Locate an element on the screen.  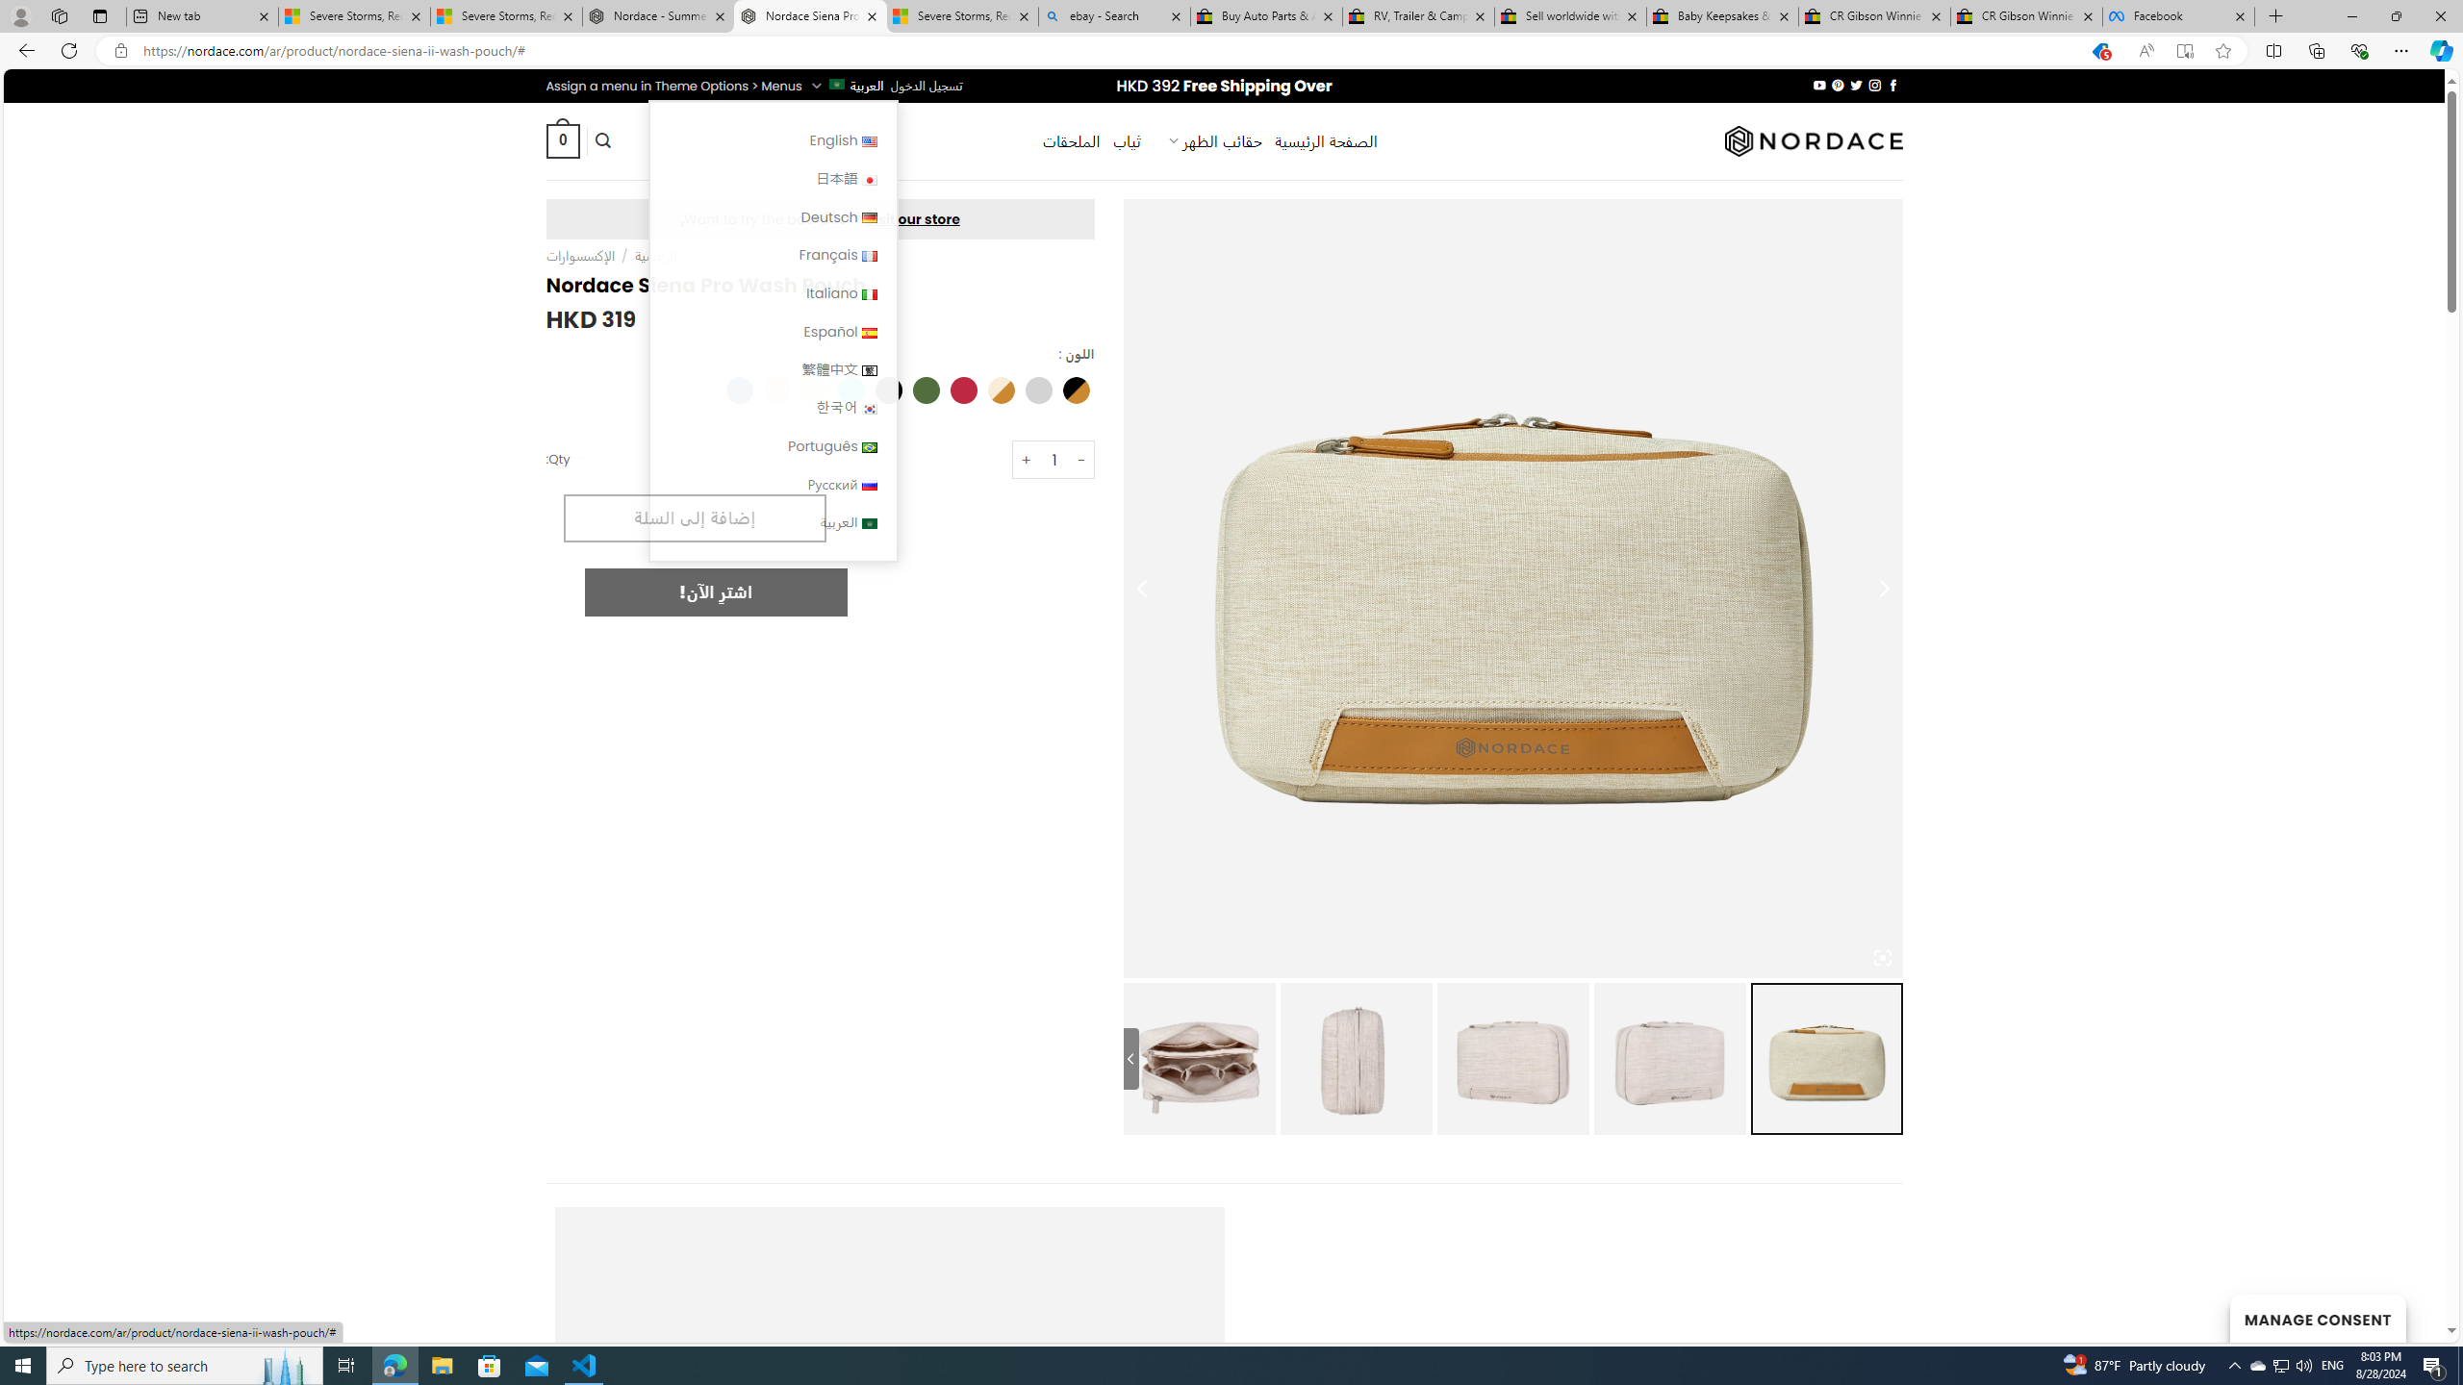
Follow on Facebook is located at coordinates (1892, 85).